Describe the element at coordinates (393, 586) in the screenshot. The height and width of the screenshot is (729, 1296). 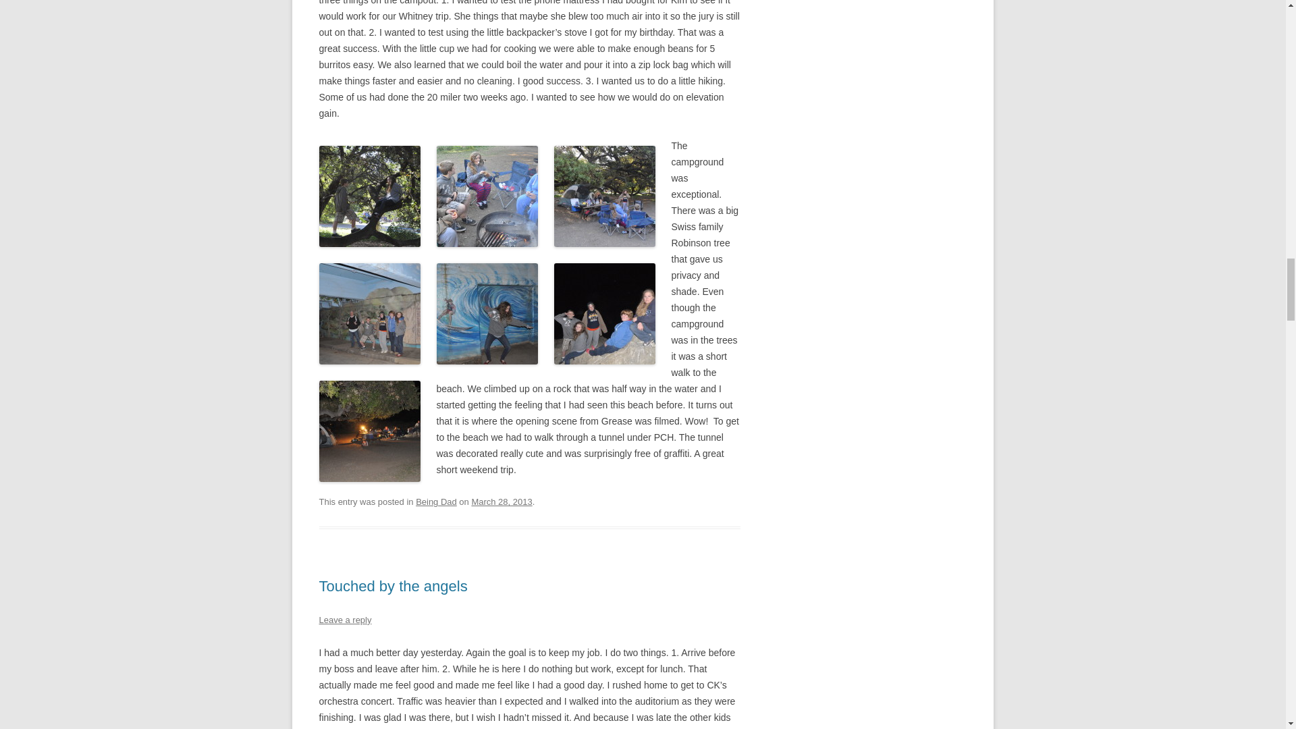
I see `Touched by the angels` at that location.